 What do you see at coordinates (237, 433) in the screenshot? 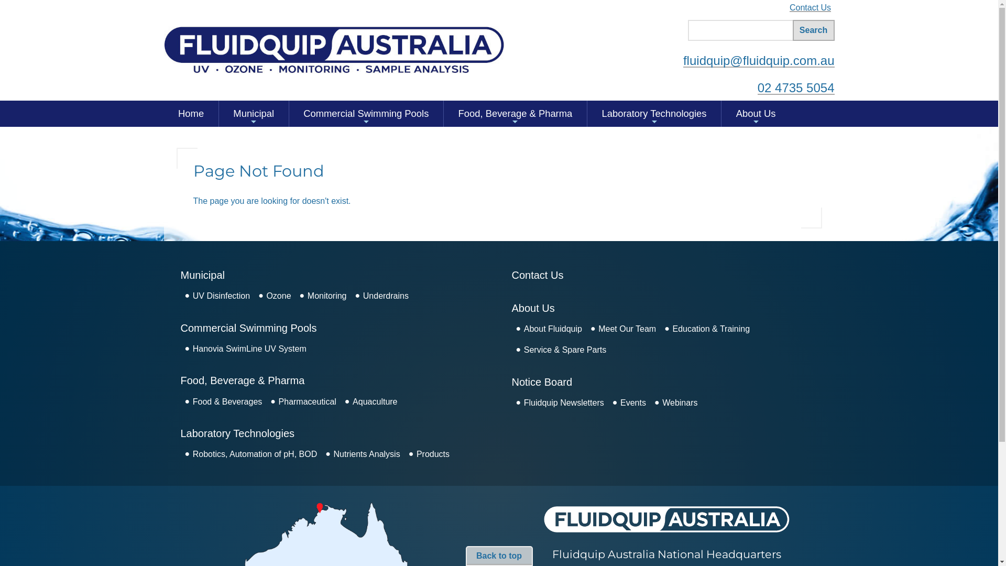
I see `Laboratory Technologies` at bounding box center [237, 433].